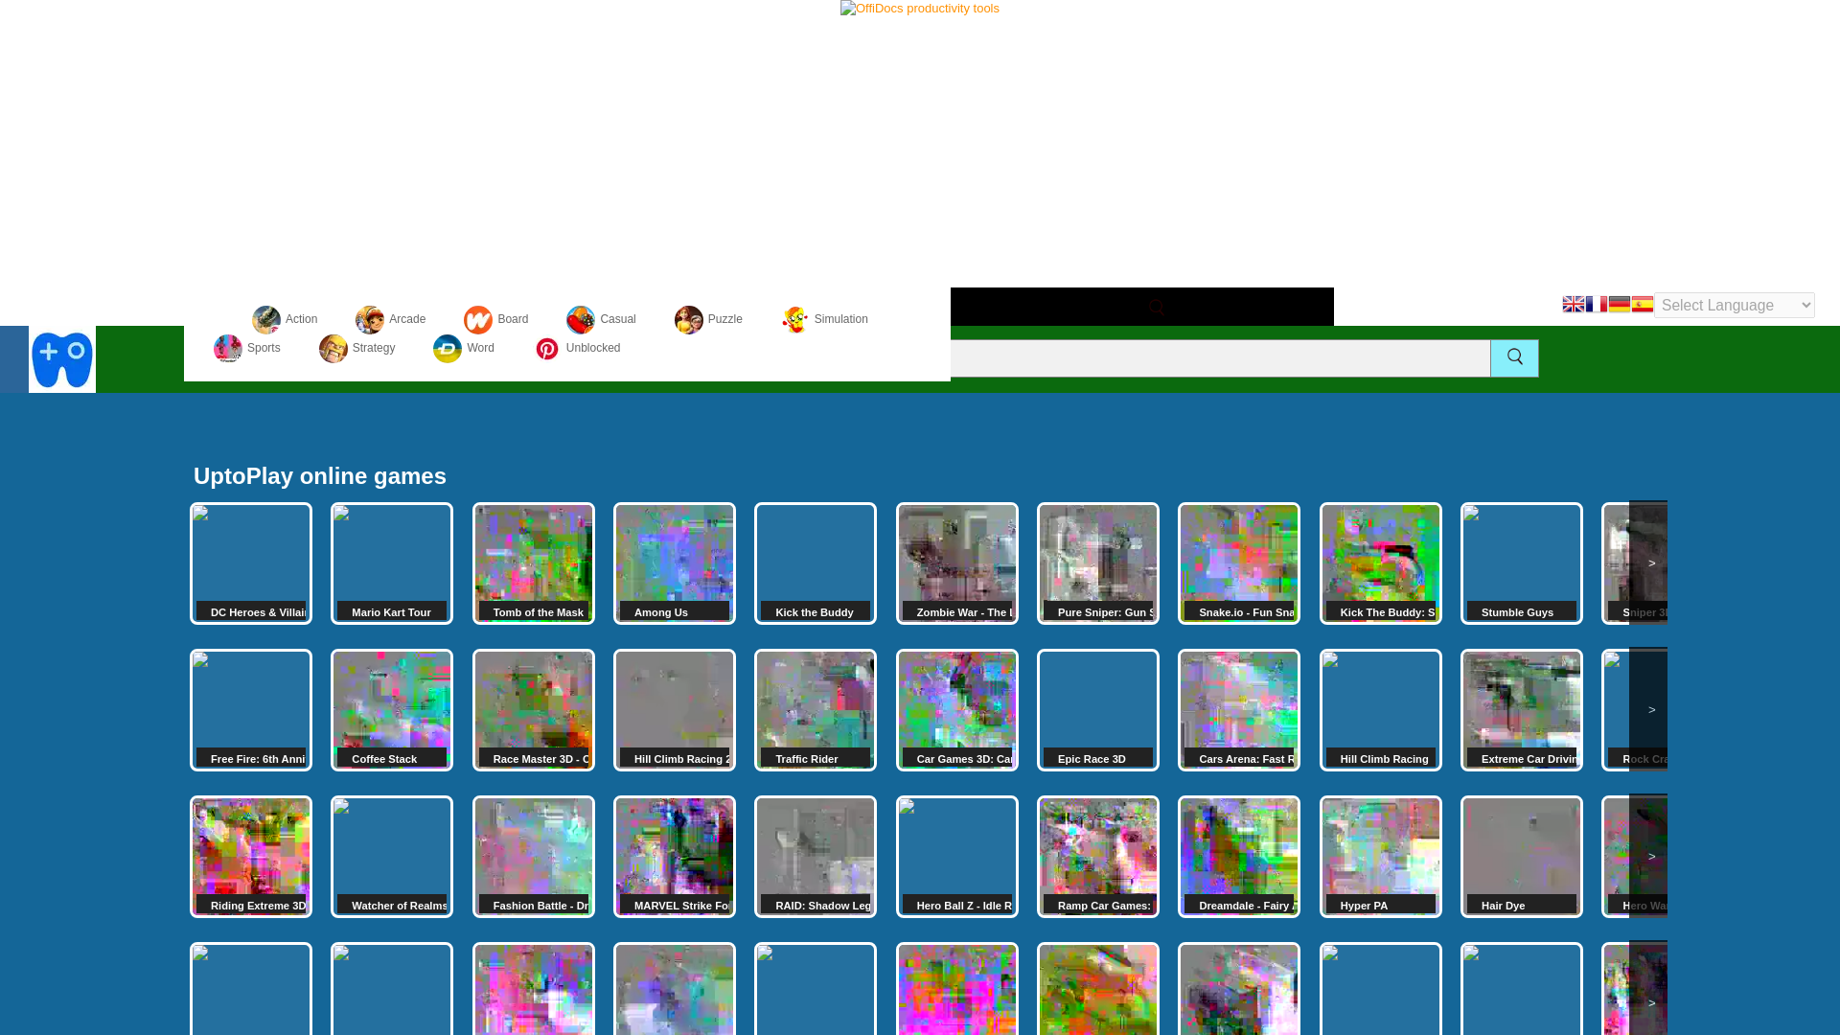 The image size is (1840, 1035). I want to click on Coffee Stack, so click(391, 709).